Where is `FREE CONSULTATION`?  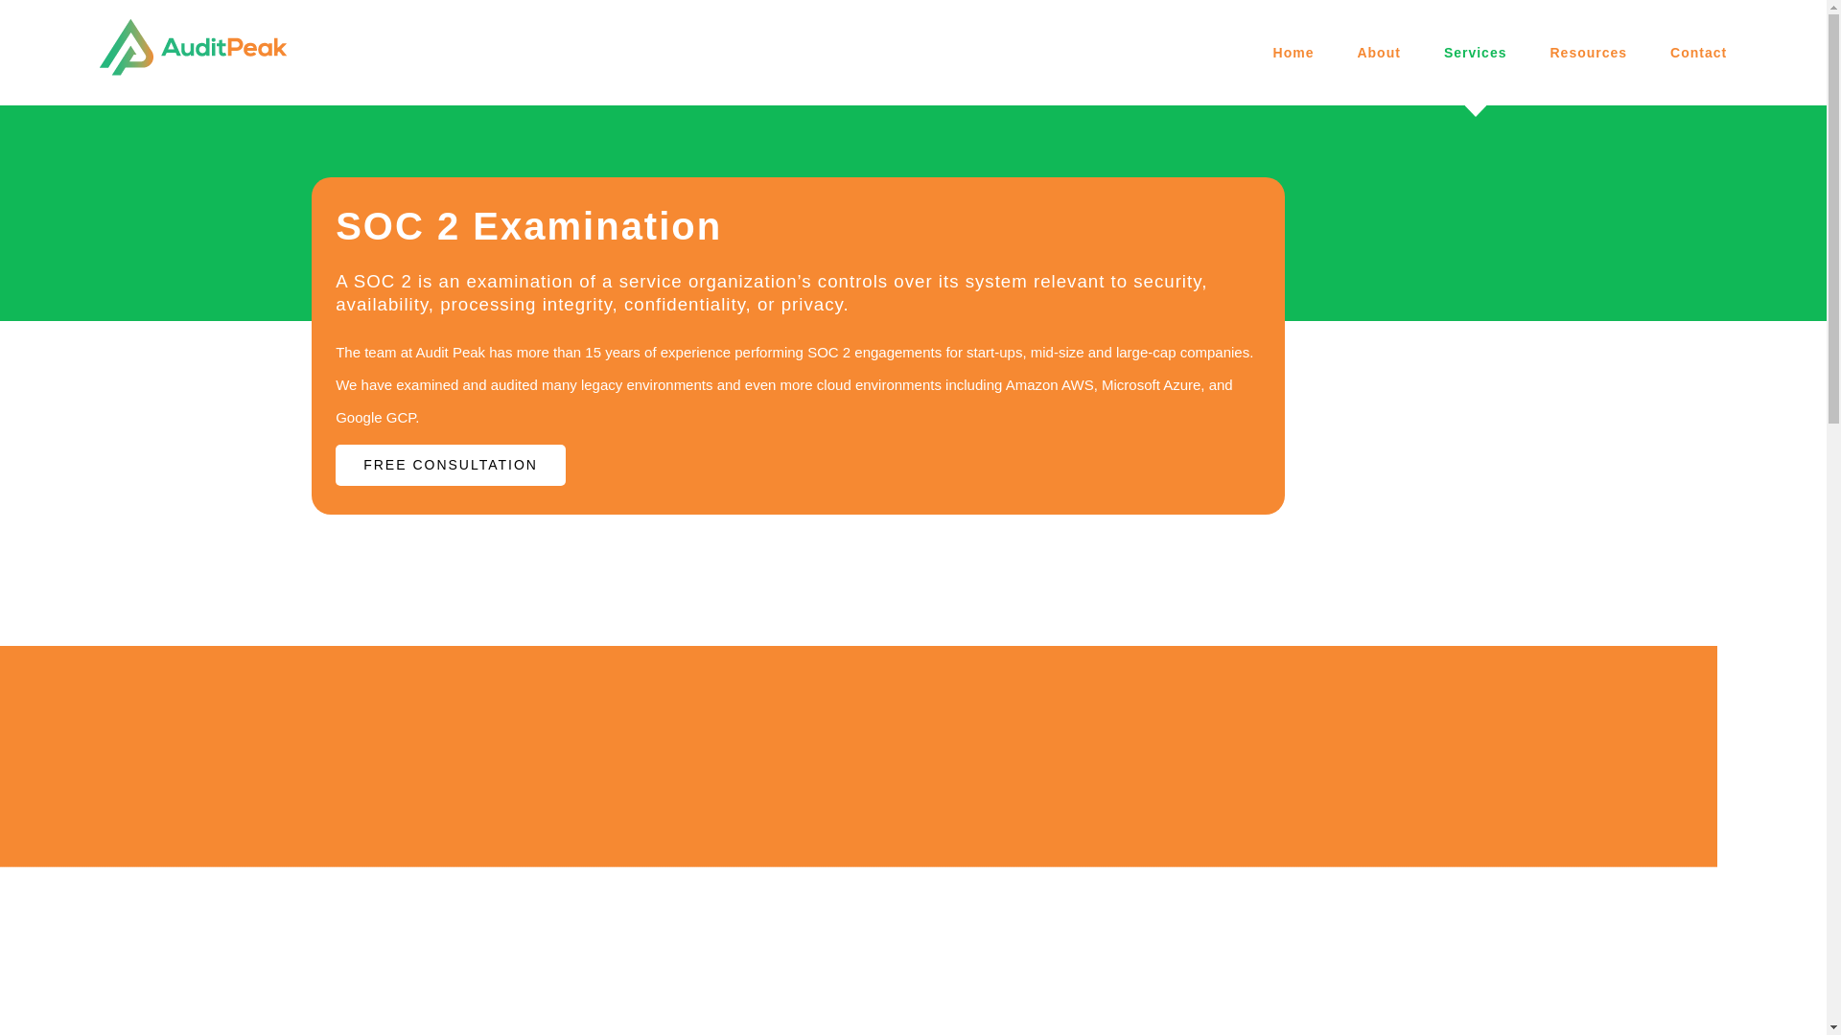 FREE CONSULTATION is located at coordinates (450, 465).